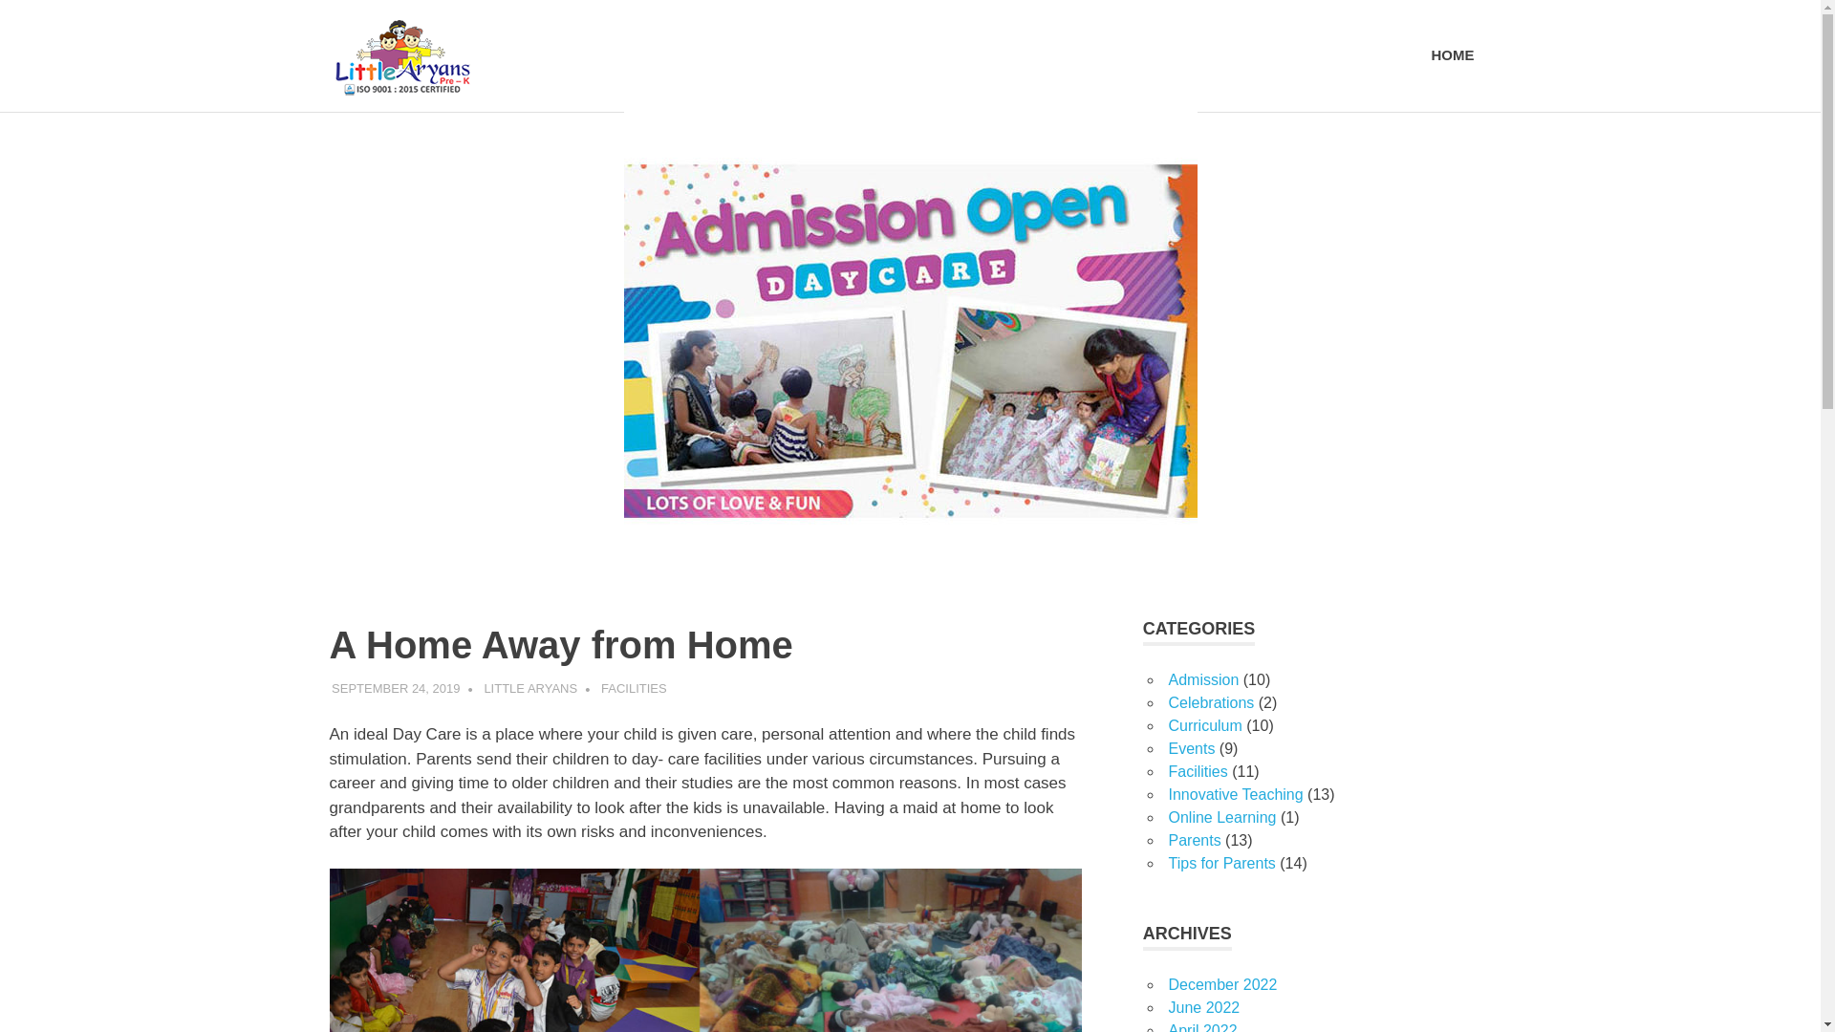 The height and width of the screenshot is (1032, 1835). Describe the element at coordinates (1204, 724) in the screenshot. I see `Curriculum` at that location.